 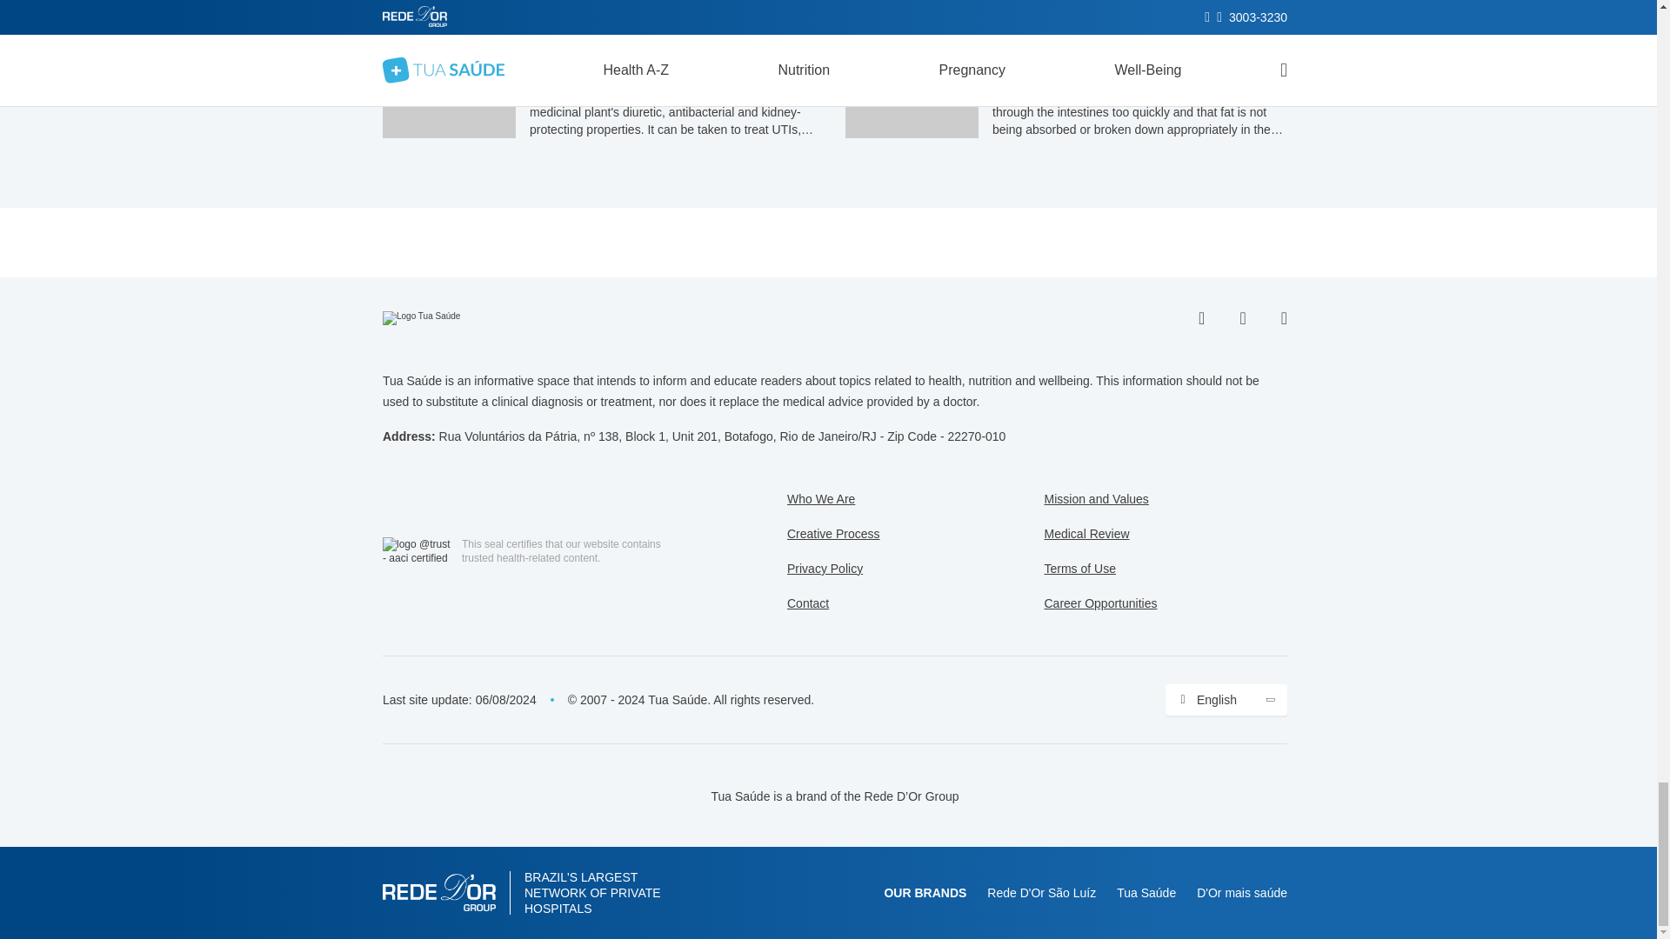 I want to click on Mission and Values, so click(x=1096, y=499).